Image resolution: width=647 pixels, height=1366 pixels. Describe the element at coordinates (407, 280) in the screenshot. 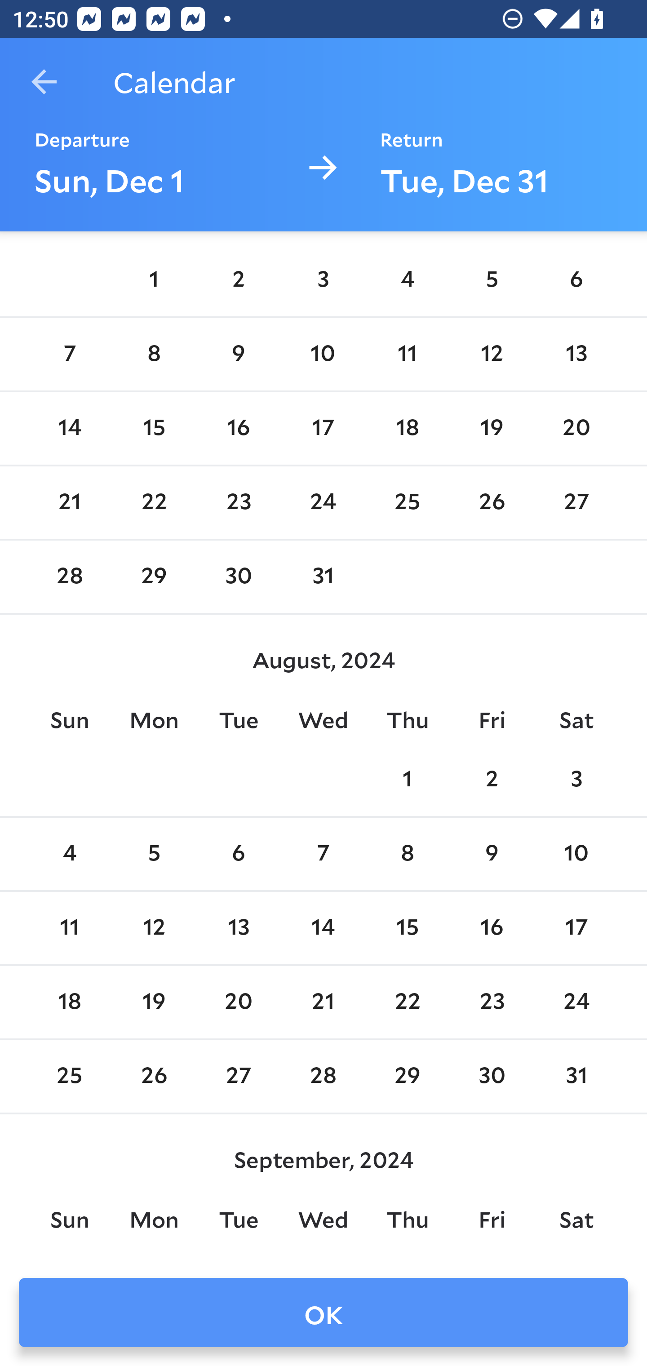

I see `4` at that location.